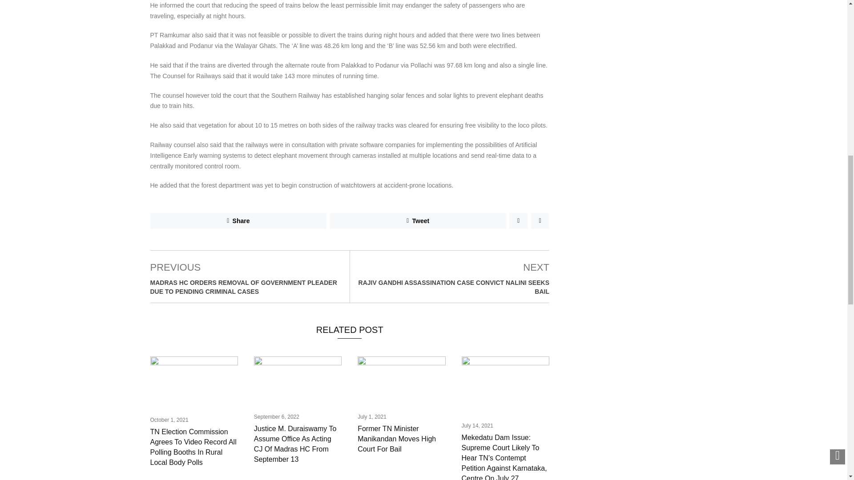  Describe the element at coordinates (454, 287) in the screenshot. I see `RAJIV GANDHI ASSASSINATION CASE CONVICT NALINI SEEKS BAIL` at that location.